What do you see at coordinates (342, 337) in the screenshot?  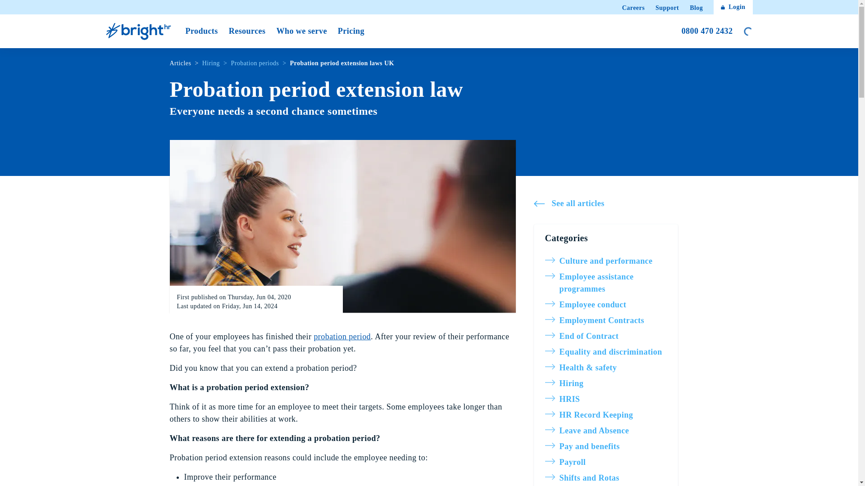 I see `Probation periods` at bounding box center [342, 337].